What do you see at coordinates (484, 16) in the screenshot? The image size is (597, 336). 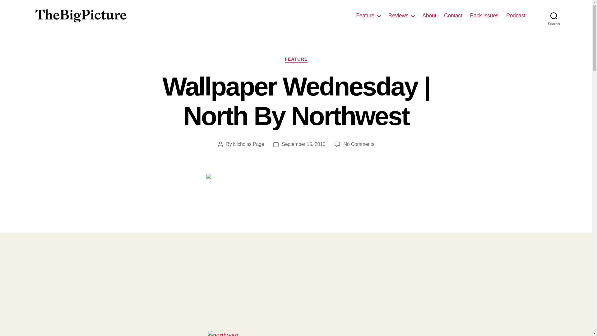 I see `Back Issues` at bounding box center [484, 16].